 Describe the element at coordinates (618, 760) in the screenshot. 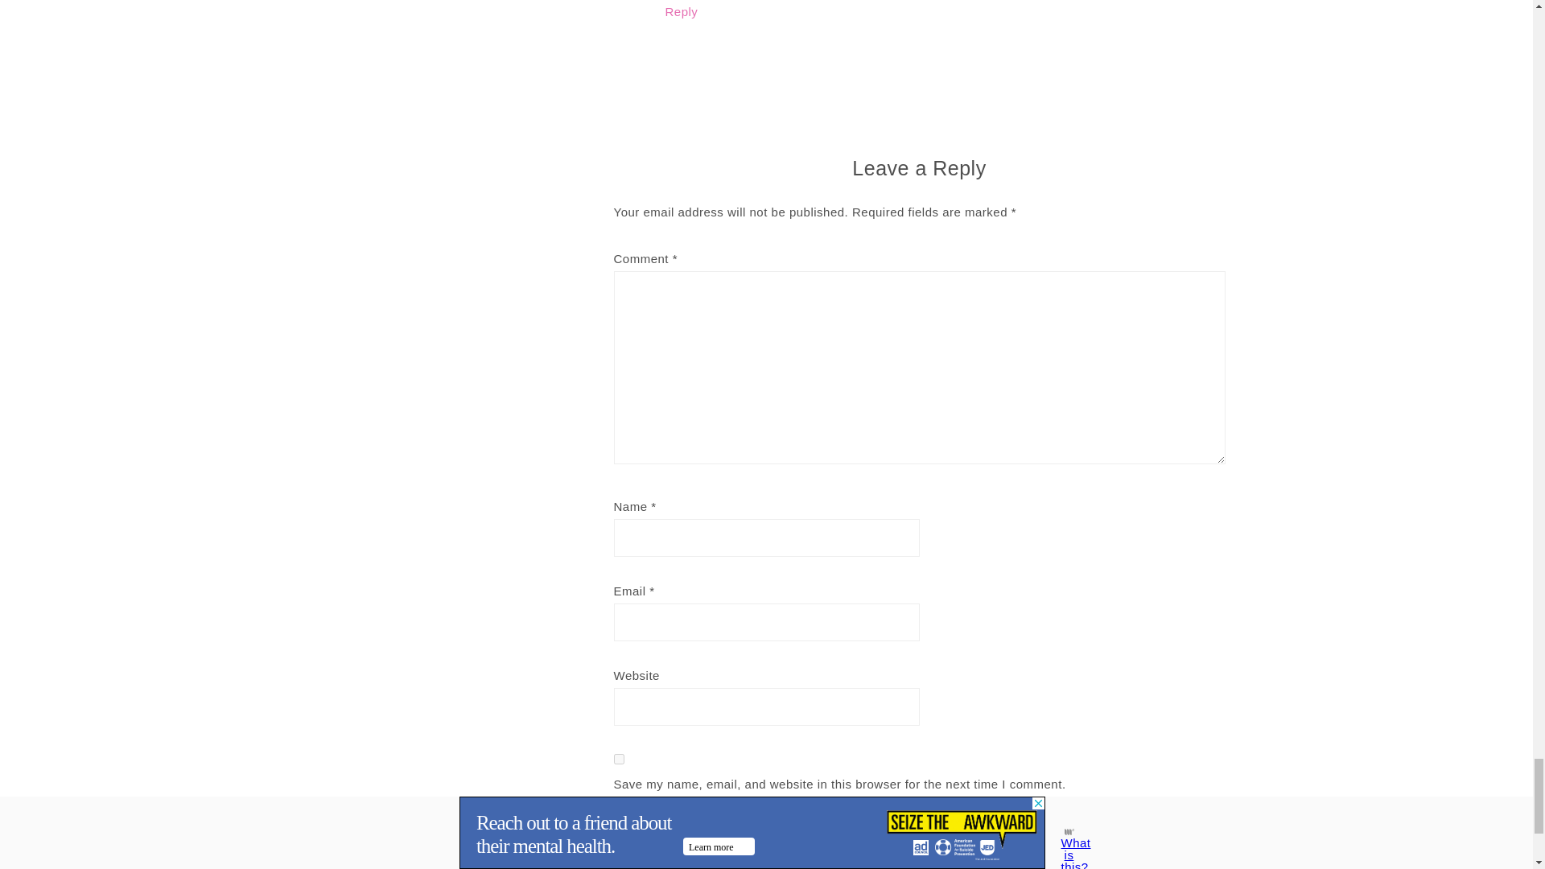

I see `yes` at that location.